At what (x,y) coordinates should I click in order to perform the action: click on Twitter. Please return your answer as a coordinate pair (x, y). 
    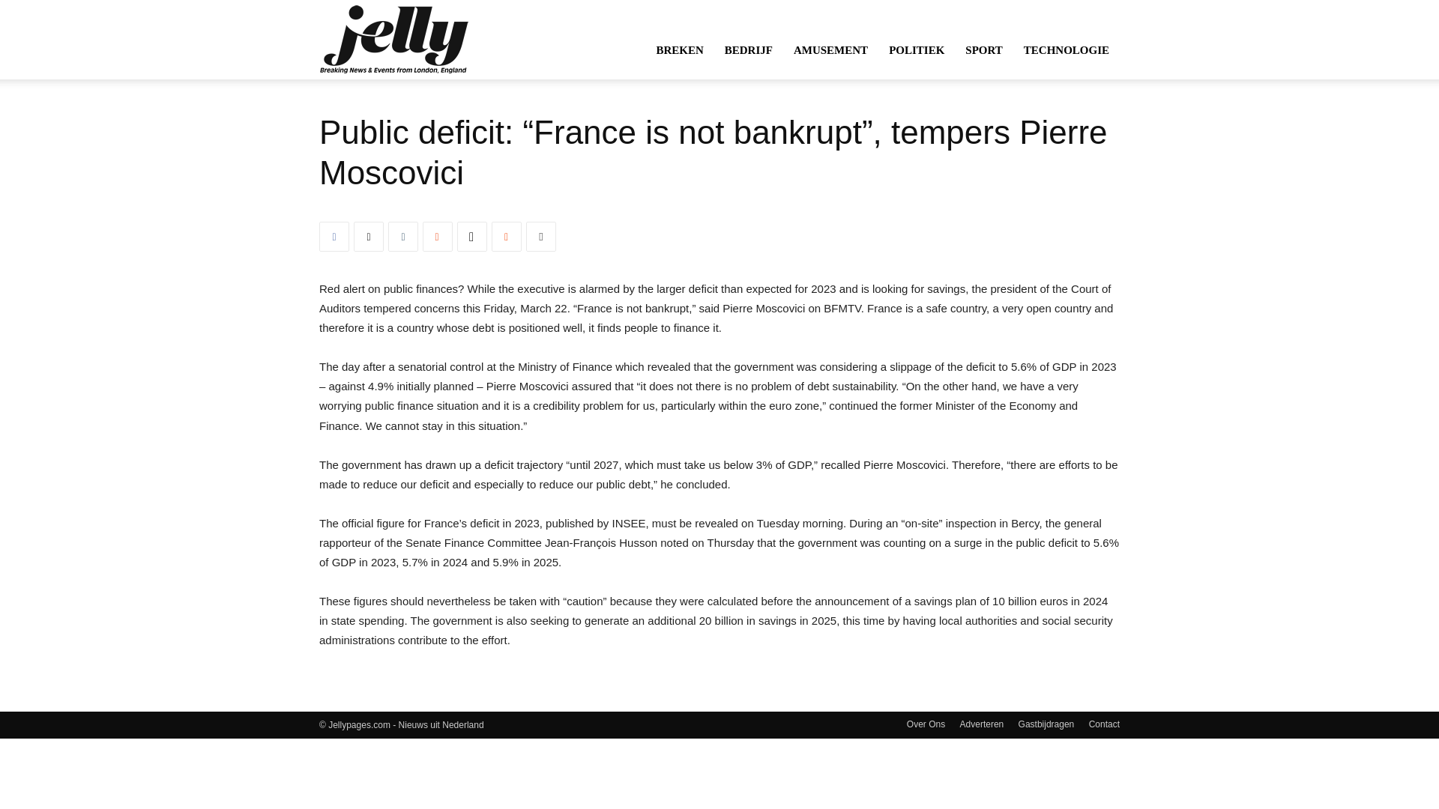
    Looking at the image, I should click on (369, 236).